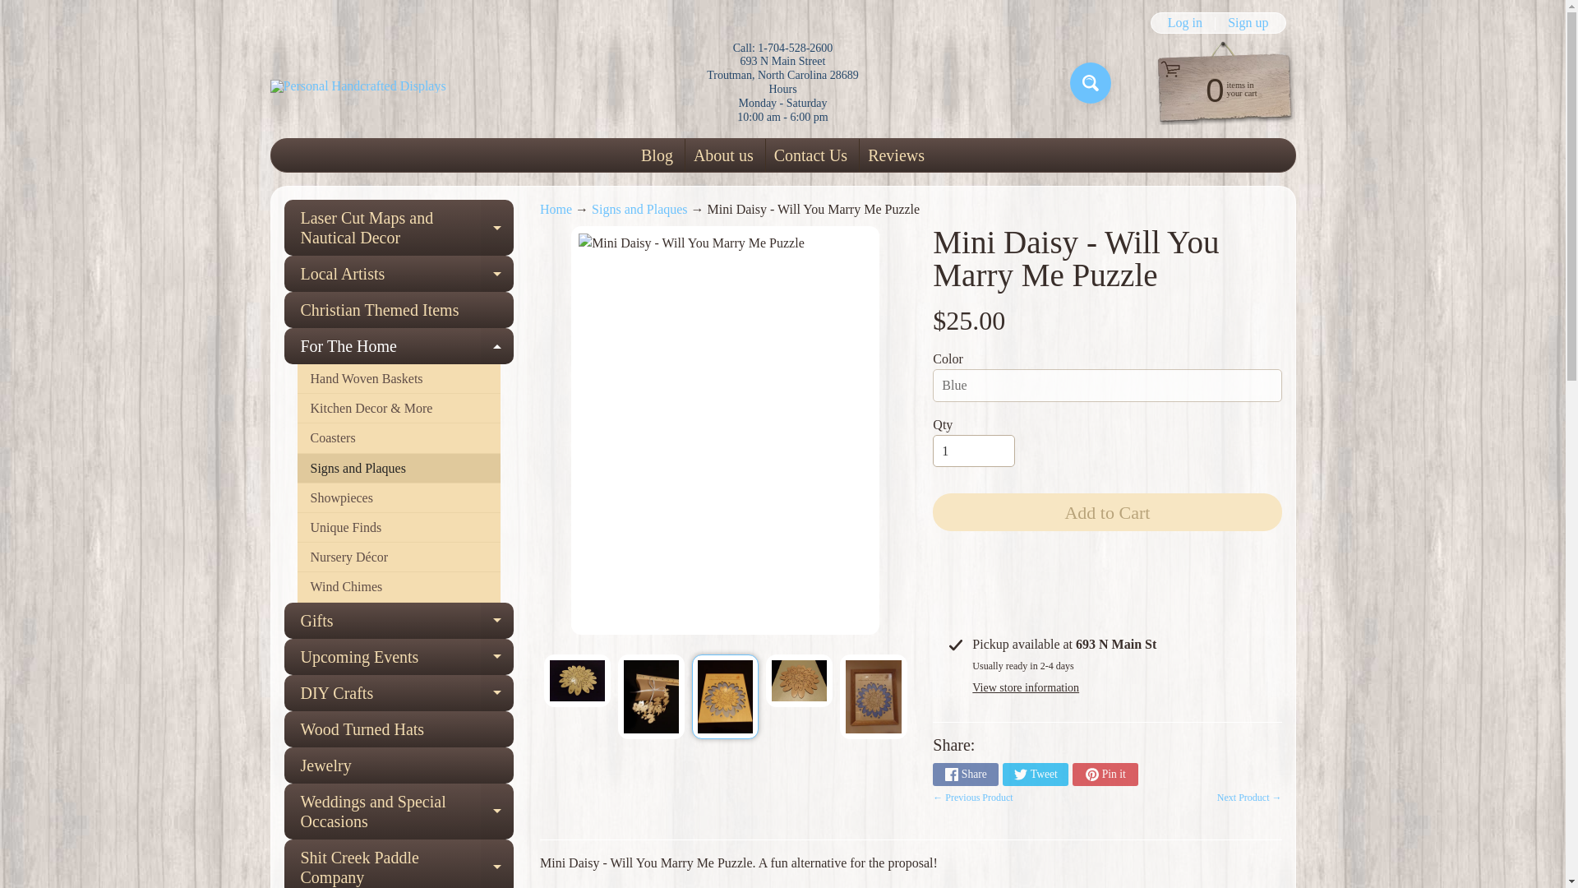 The height and width of the screenshot is (888, 1578). What do you see at coordinates (25, 8) in the screenshot?
I see `Share on Facebook` at bounding box center [25, 8].